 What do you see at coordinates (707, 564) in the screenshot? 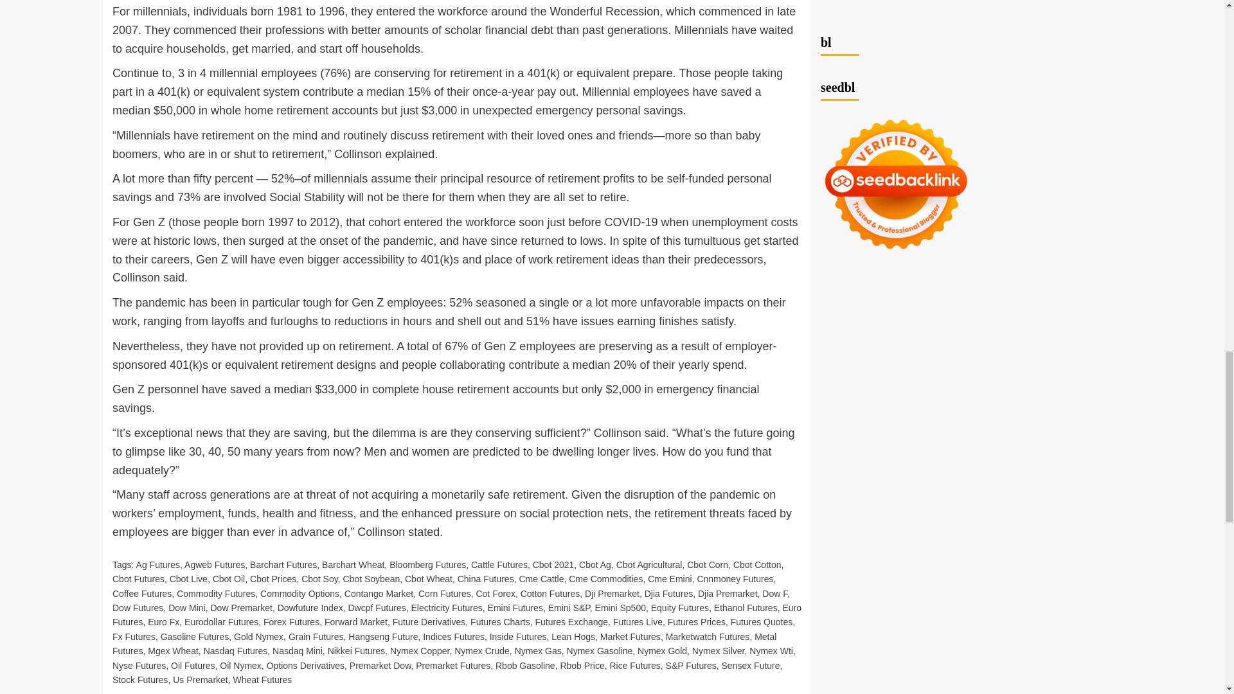
I see `Cbot Corn` at bounding box center [707, 564].